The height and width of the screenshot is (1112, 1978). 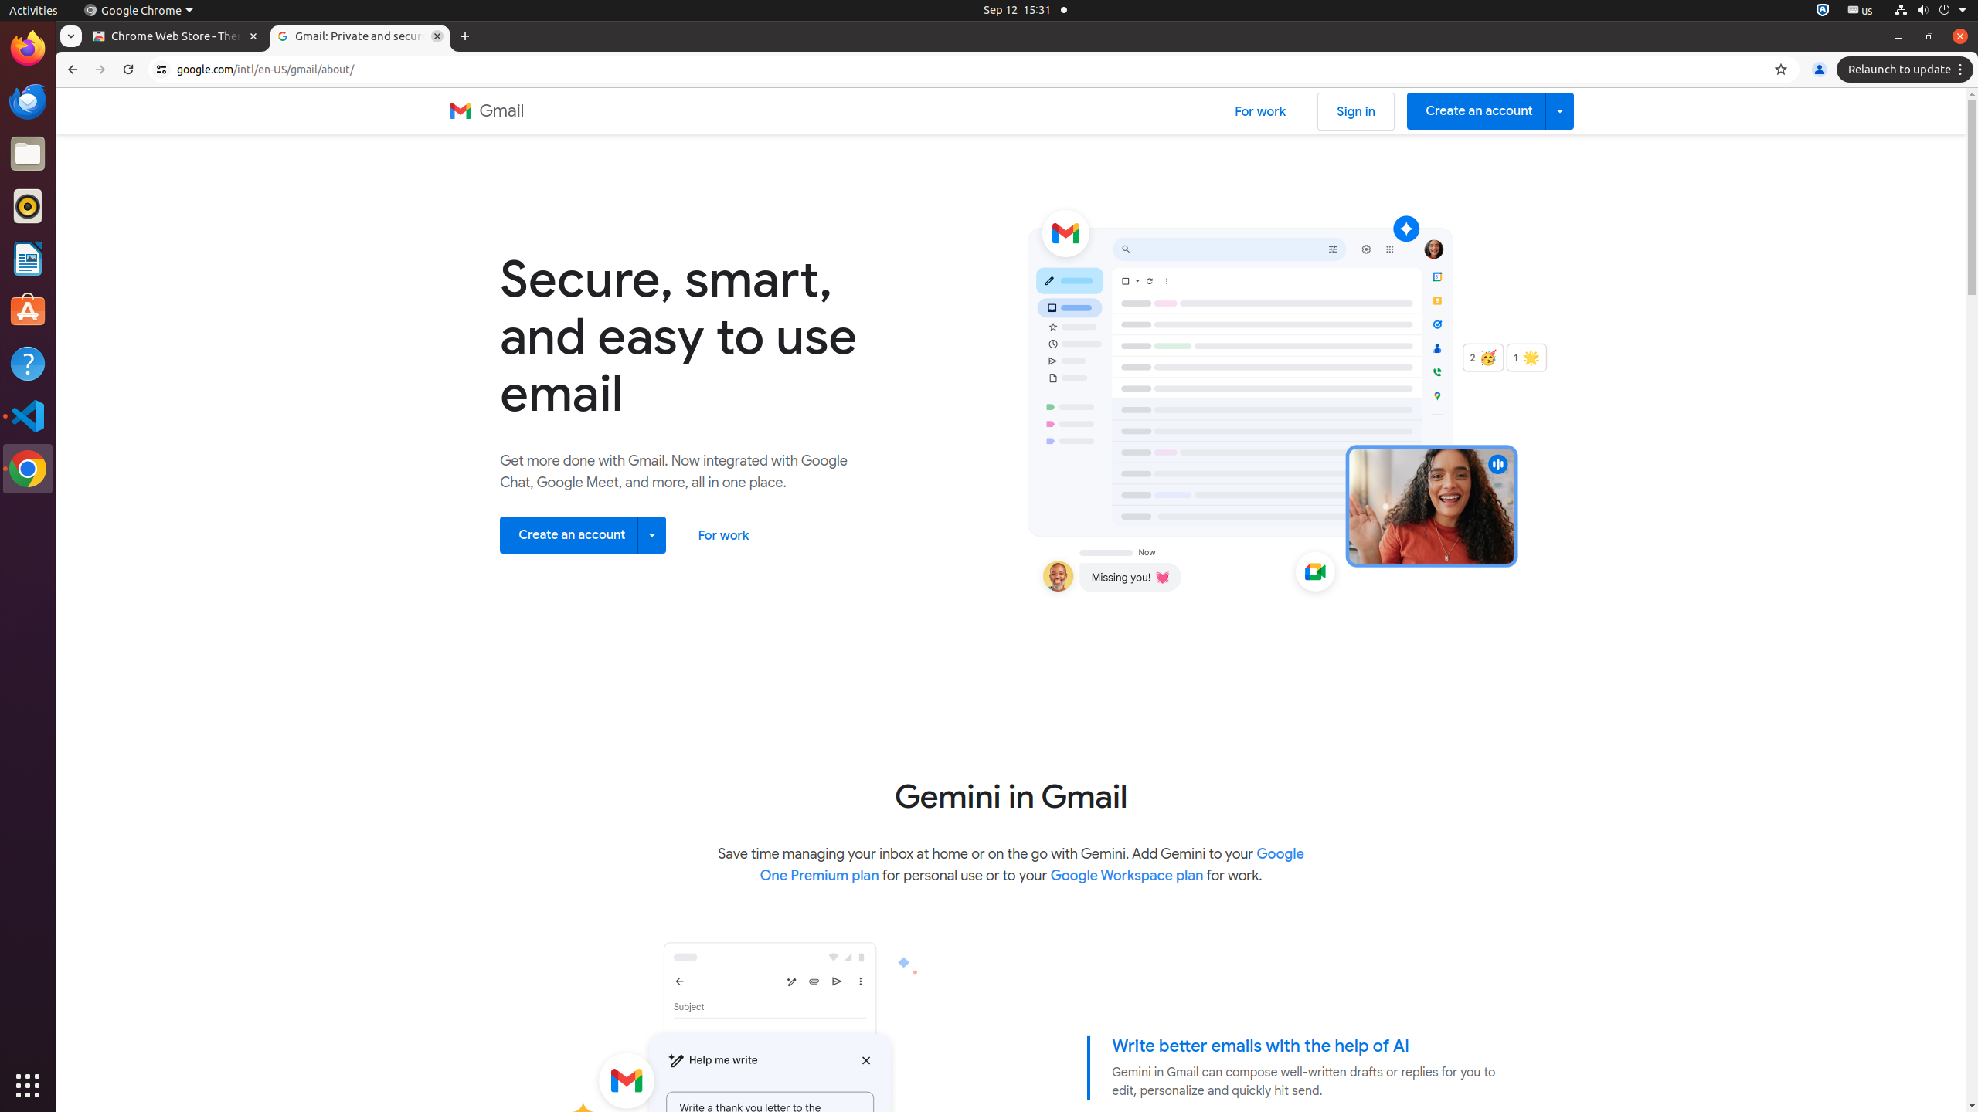 I want to click on Rhythmbox, so click(x=28, y=206).